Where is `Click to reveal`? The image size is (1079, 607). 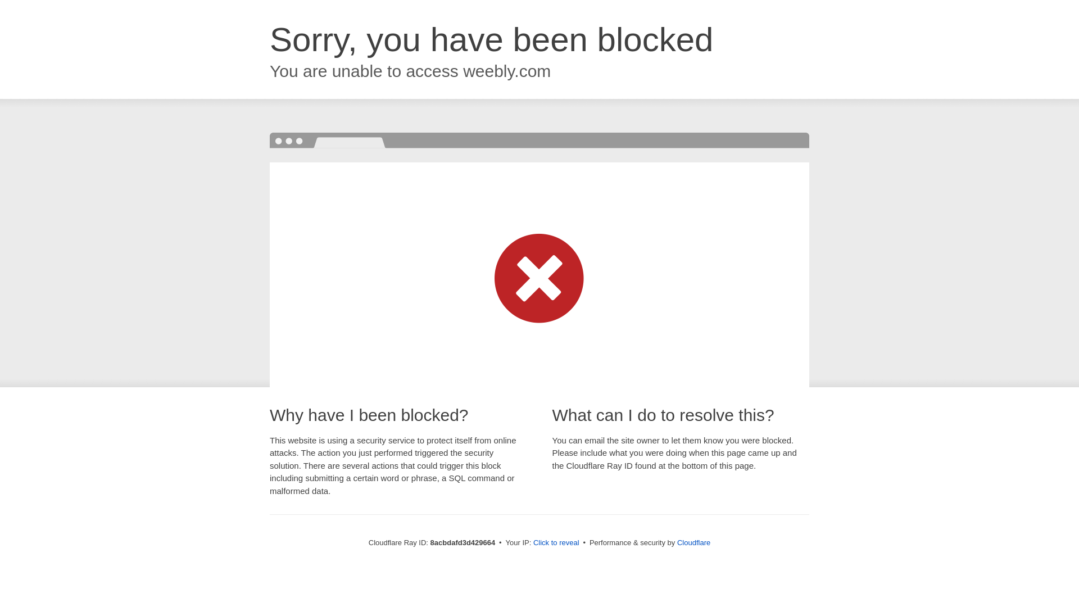
Click to reveal is located at coordinates (556, 543).